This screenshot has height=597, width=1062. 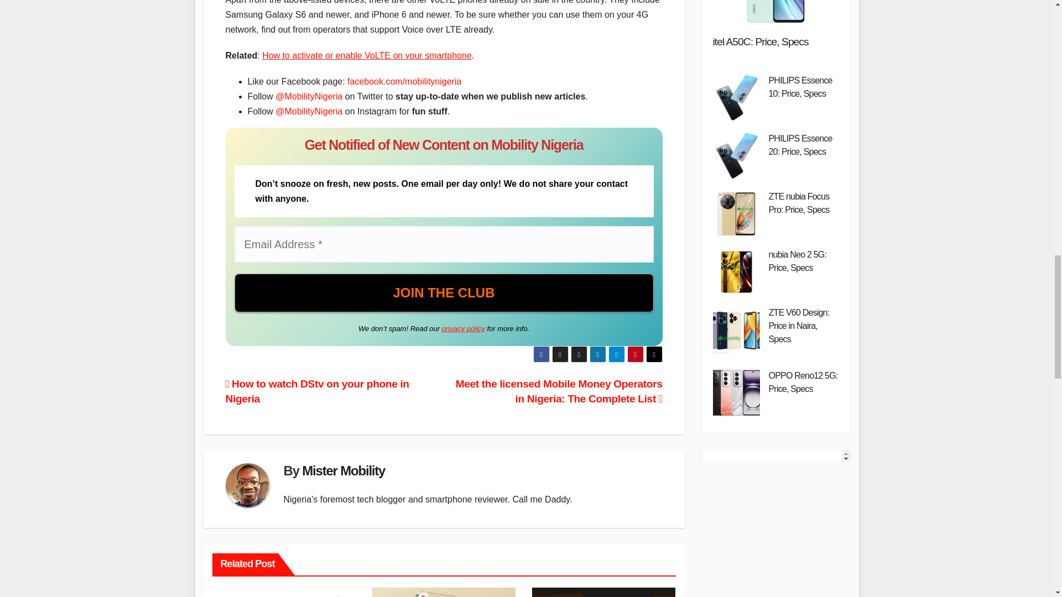 What do you see at coordinates (444, 244) in the screenshot?
I see `Email Address` at bounding box center [444, 244].